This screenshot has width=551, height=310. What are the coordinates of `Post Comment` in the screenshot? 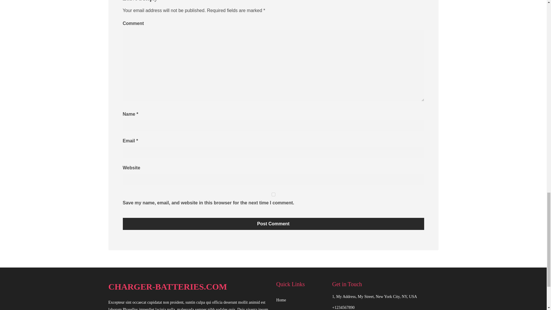 It's located at (273, 224).